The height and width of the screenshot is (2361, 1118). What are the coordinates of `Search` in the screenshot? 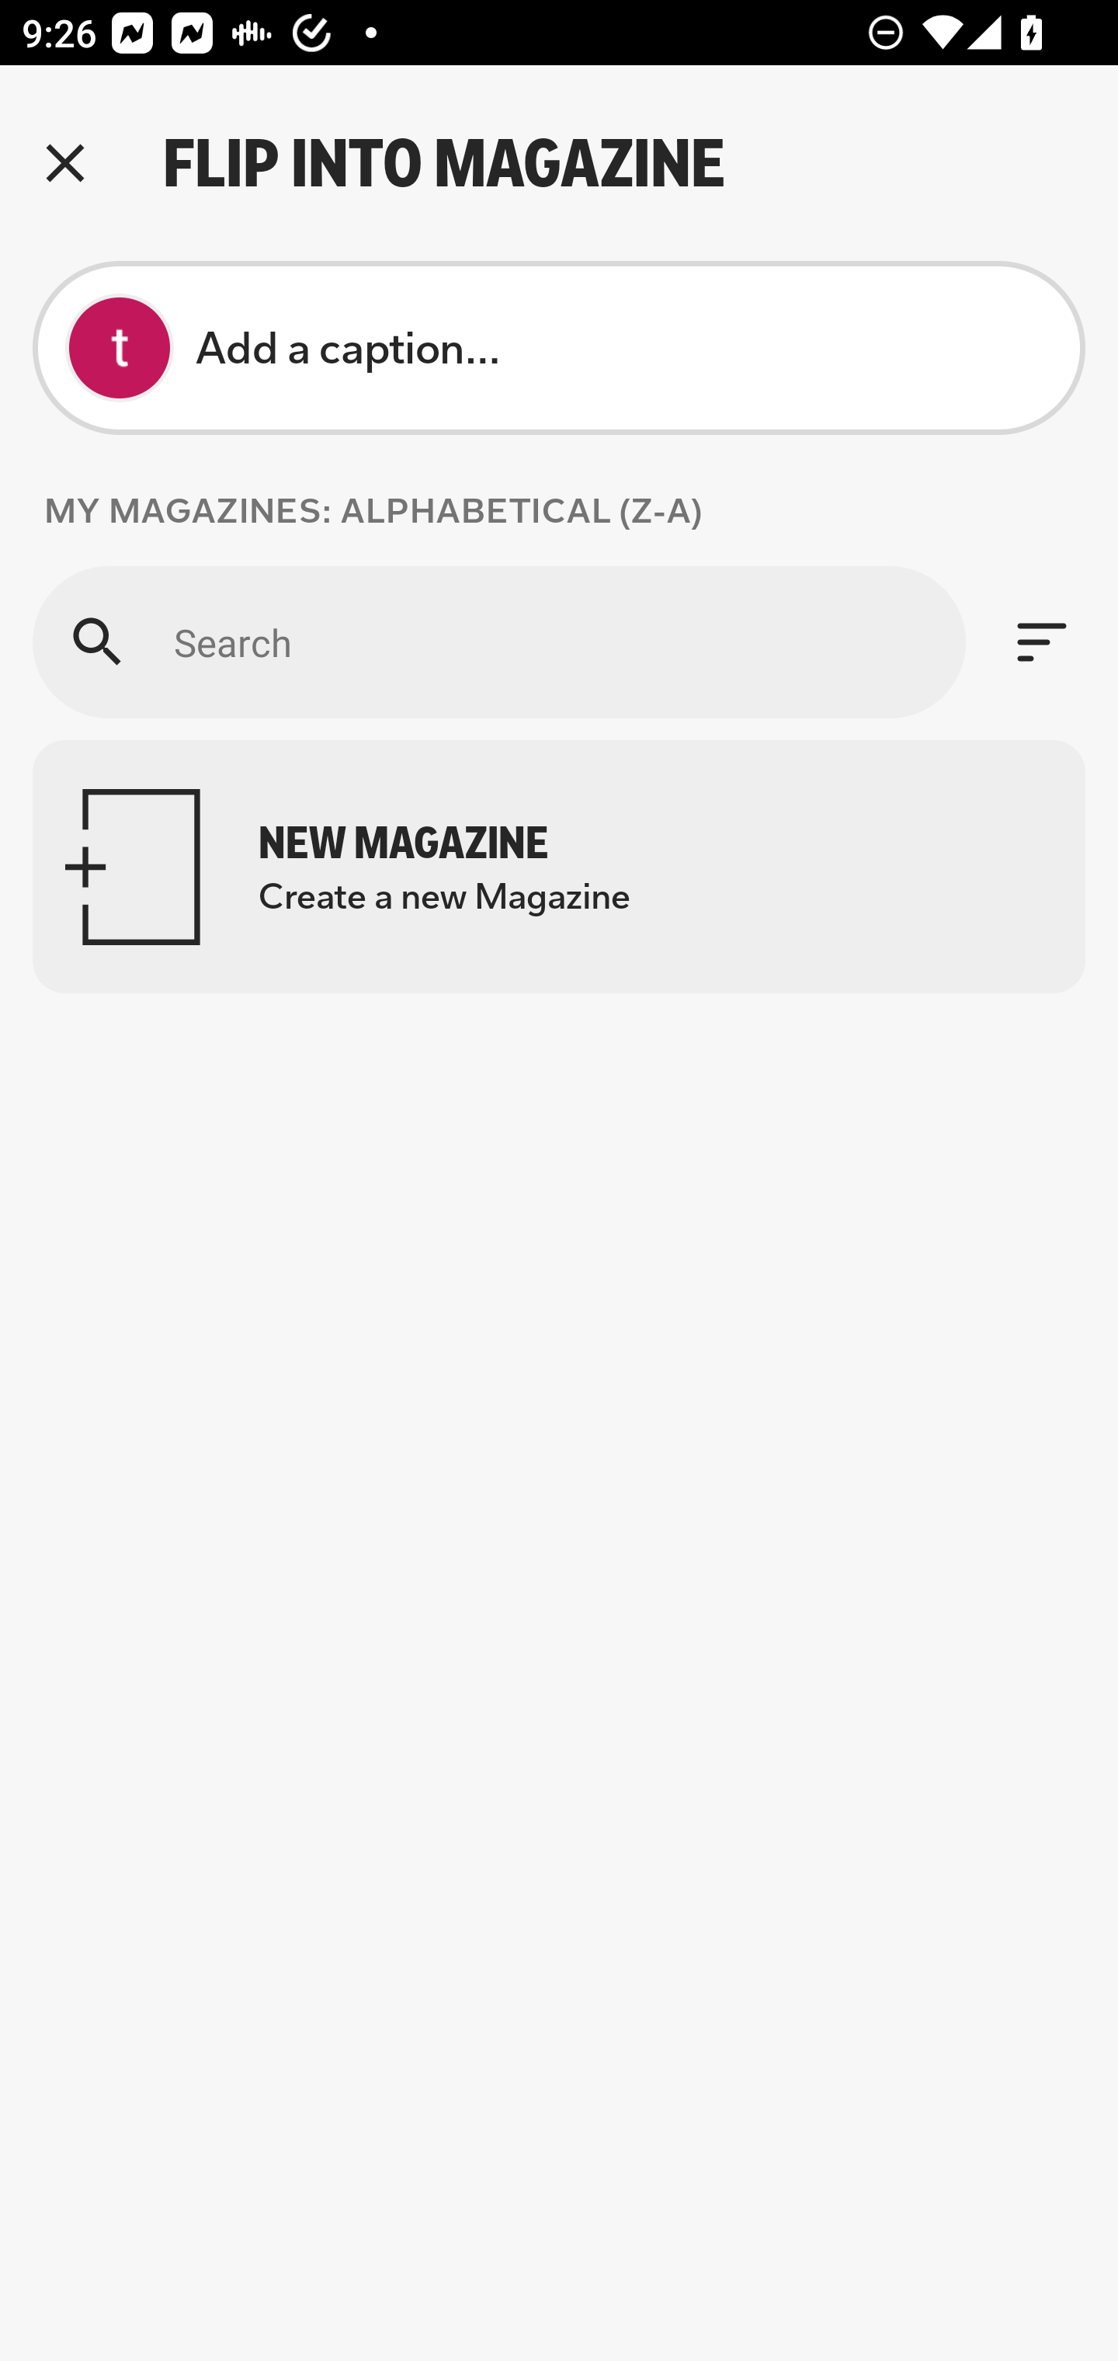 It's located at (498, 642).